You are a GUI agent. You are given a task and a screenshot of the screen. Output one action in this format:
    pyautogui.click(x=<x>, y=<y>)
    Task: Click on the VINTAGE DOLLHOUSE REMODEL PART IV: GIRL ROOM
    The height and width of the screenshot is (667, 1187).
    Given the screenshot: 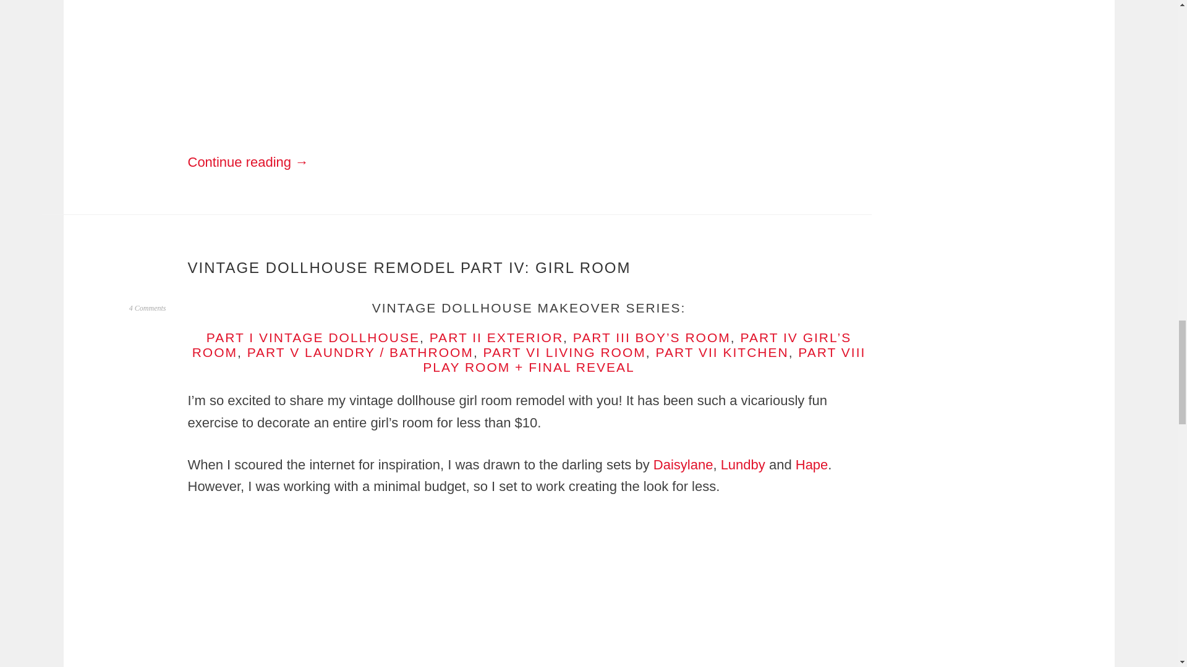 What is the action you would take?
    pyautogui.click(x=409, y=268)
    